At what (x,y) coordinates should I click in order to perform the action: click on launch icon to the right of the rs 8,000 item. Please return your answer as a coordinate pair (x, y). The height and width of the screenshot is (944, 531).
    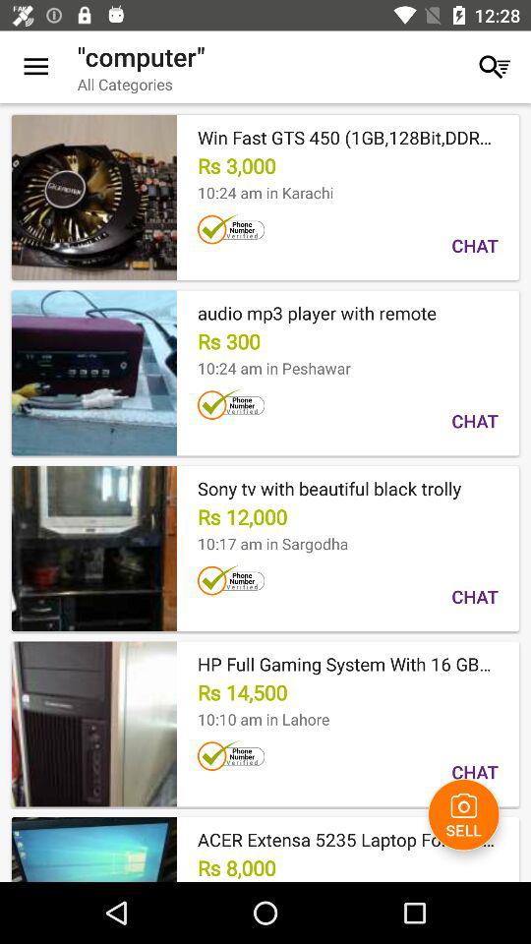
    Looking at the image, I should click on (464, 814).